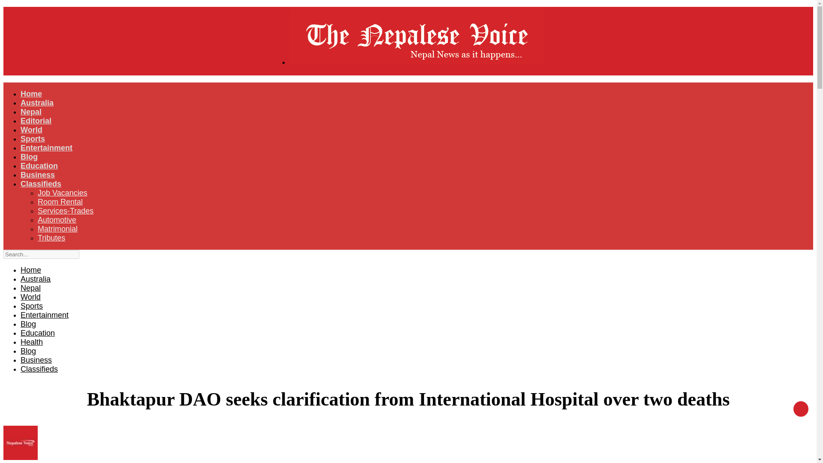 The height and width of the screenshot is (463, 823). What do you see at coordinates (39, 165) in the screenshot?
I see `Education` at bounding box center [39, 165].